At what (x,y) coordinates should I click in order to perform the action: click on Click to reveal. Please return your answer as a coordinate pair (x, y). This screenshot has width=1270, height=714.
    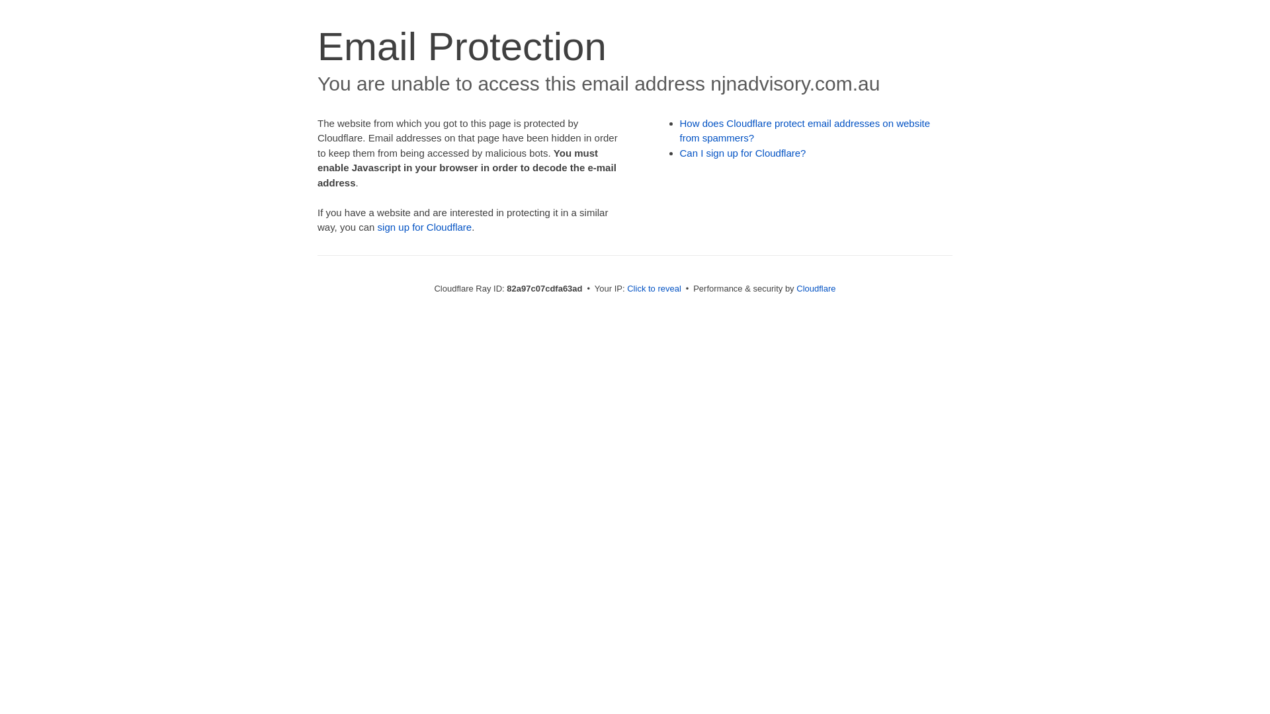
    Looking at the image, I should click on (654, 288).